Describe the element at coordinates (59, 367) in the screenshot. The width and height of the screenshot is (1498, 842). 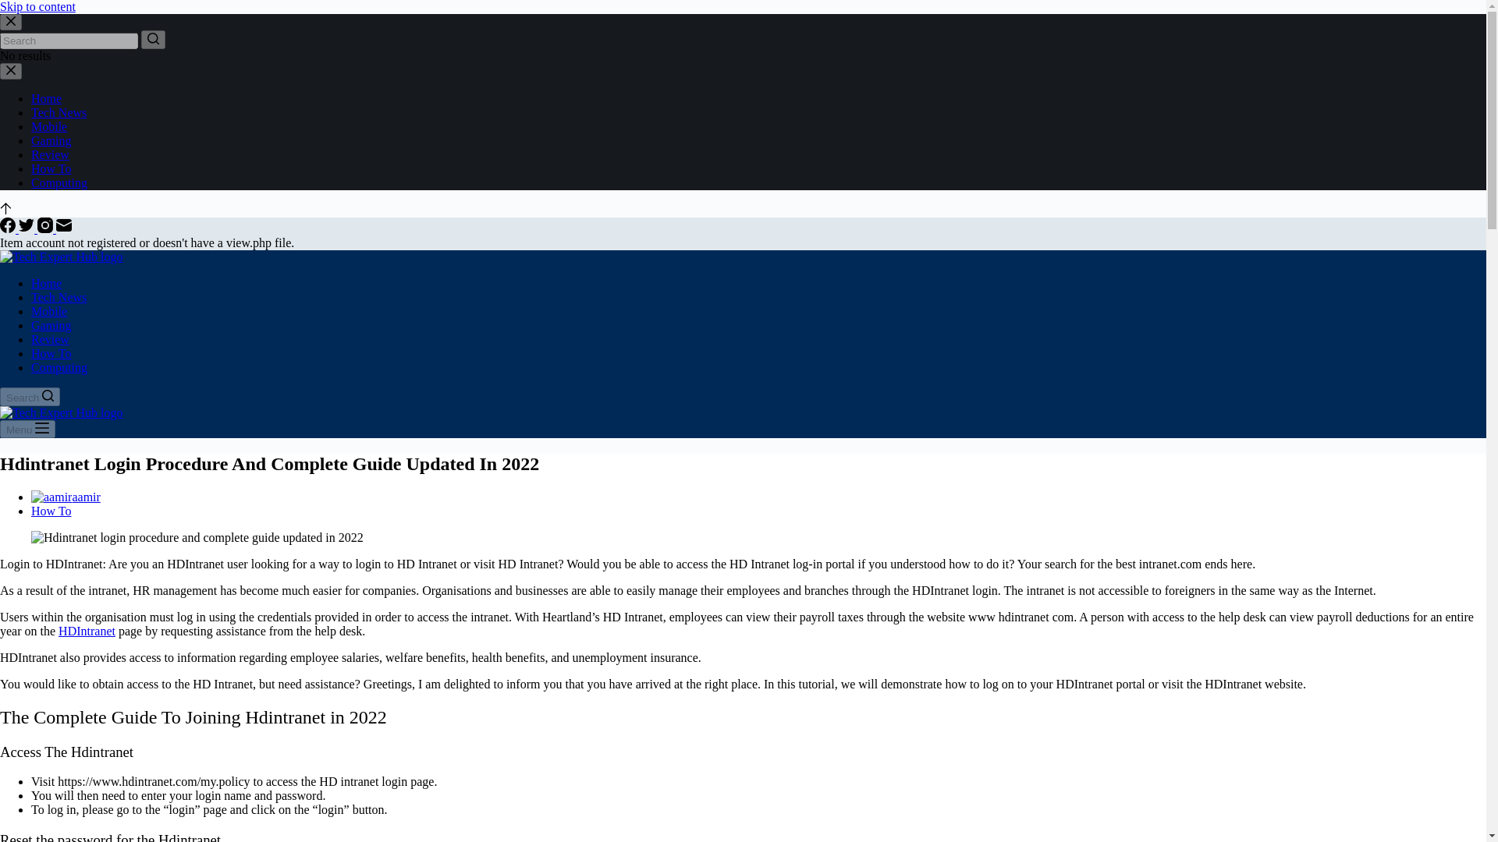
I see `Computing` at that location.